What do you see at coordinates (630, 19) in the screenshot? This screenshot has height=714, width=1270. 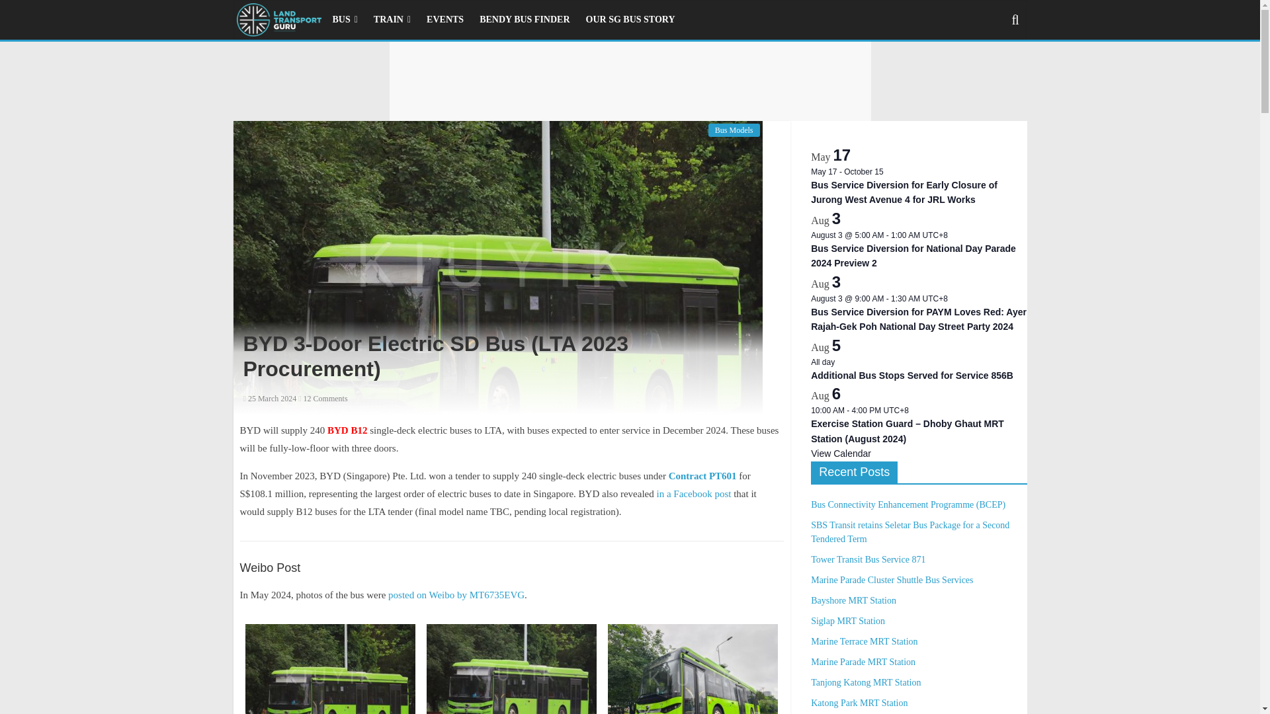 I see `OUR SG BUS STORY` at bounding box center [630, 19].